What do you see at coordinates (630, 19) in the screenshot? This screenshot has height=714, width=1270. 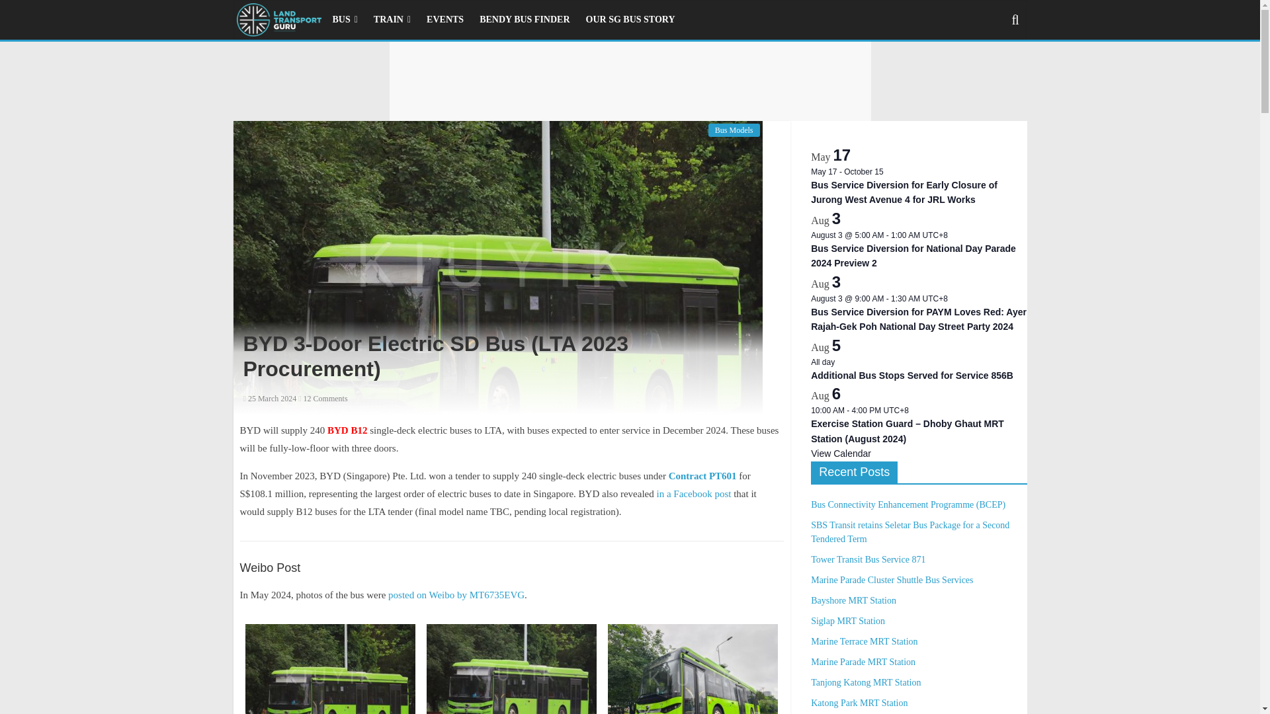 I see `OUR SG BUS STORY` at bounding box center [630, 19].